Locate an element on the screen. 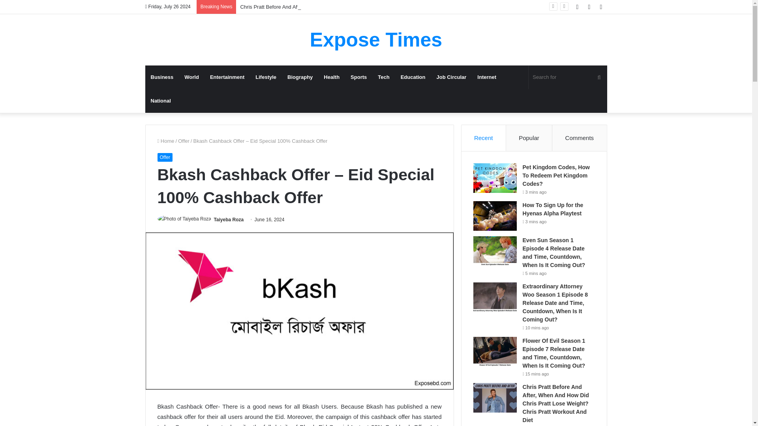 This screenshot has width=758, height=426. Job Circular is located at coordinates (452, 77).